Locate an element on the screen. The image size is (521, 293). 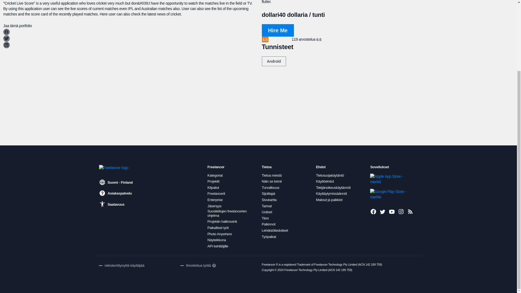
Suositeltujen freelancerien ohjelma is located at coordinates (231, 213).